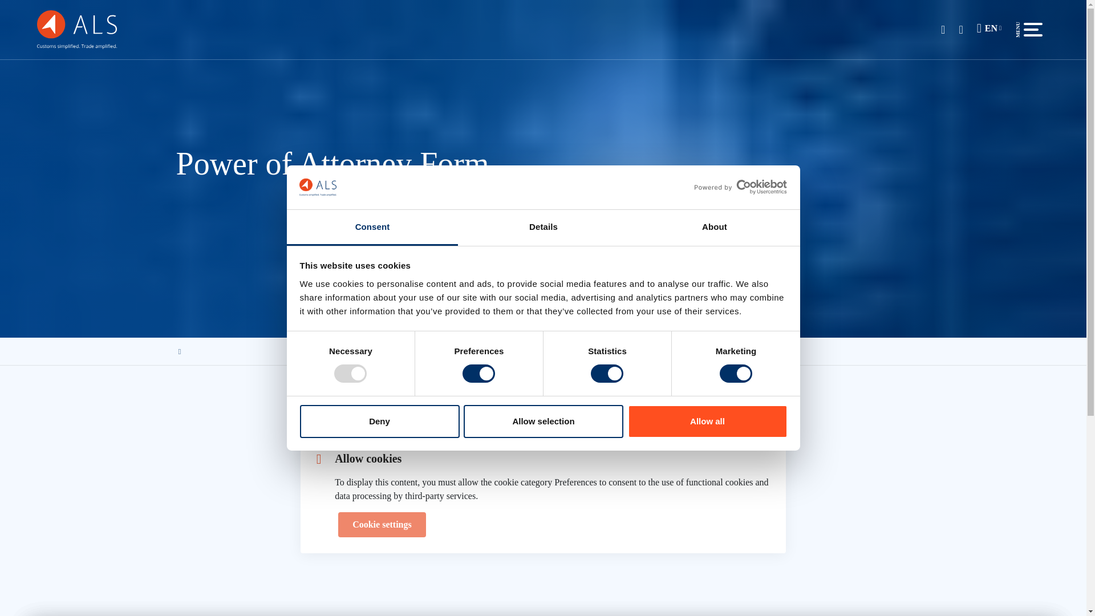 The width and height of the screenshot is (1095, 616). Describe the element at coordinates (77, 29) in the screenshot. I see `ALS CS` at that location.